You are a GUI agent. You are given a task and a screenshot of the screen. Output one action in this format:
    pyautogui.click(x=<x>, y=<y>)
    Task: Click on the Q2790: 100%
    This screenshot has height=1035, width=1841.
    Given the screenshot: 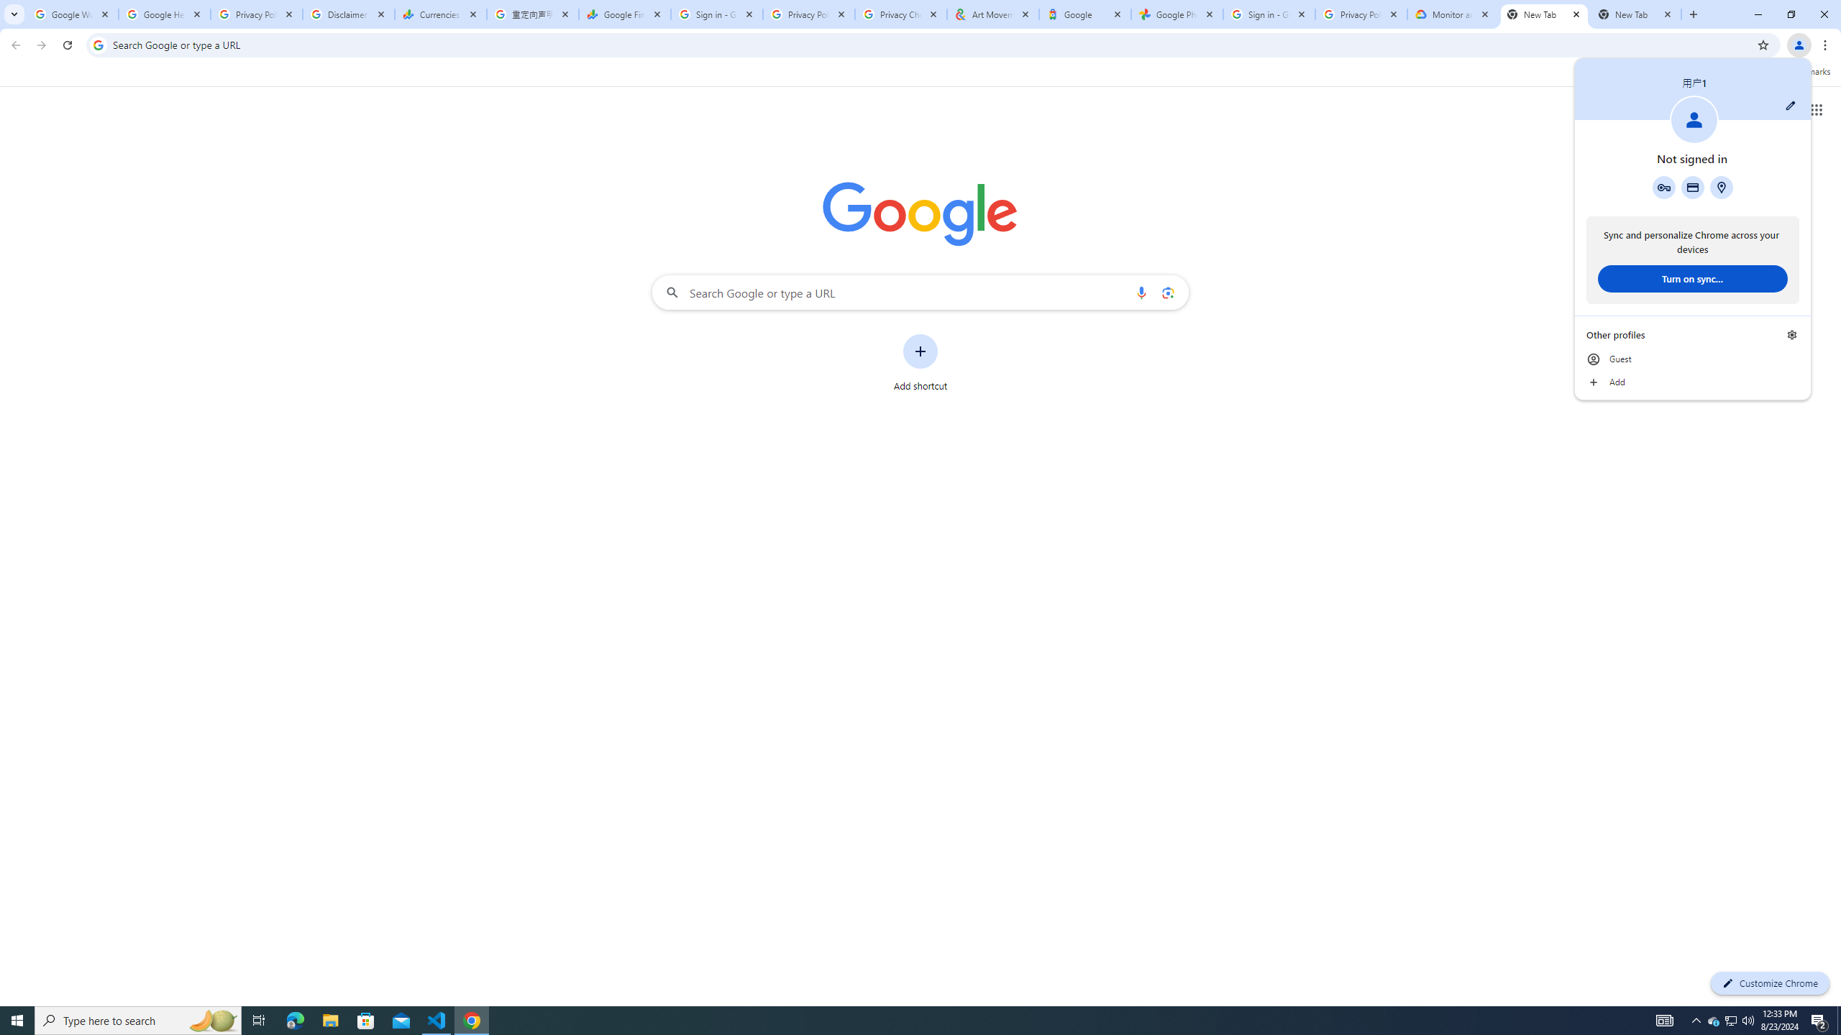 What is the action you would take?
    pyautogui.click(x=1748, y=1021)
    